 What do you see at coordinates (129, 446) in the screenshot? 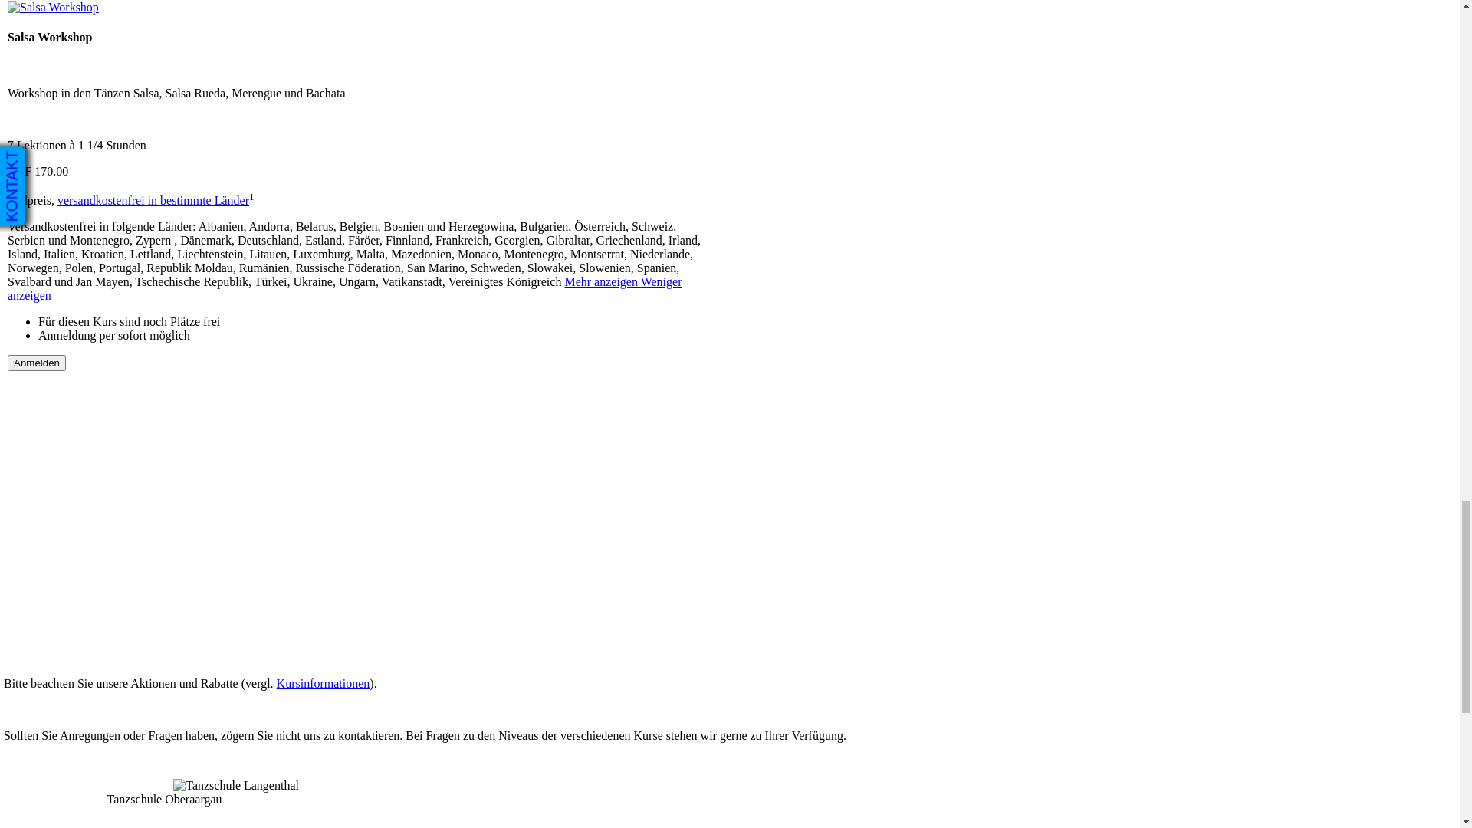
I see `Disco-Fox & Jive Tanzkurs` at bounding box center [129, 446].